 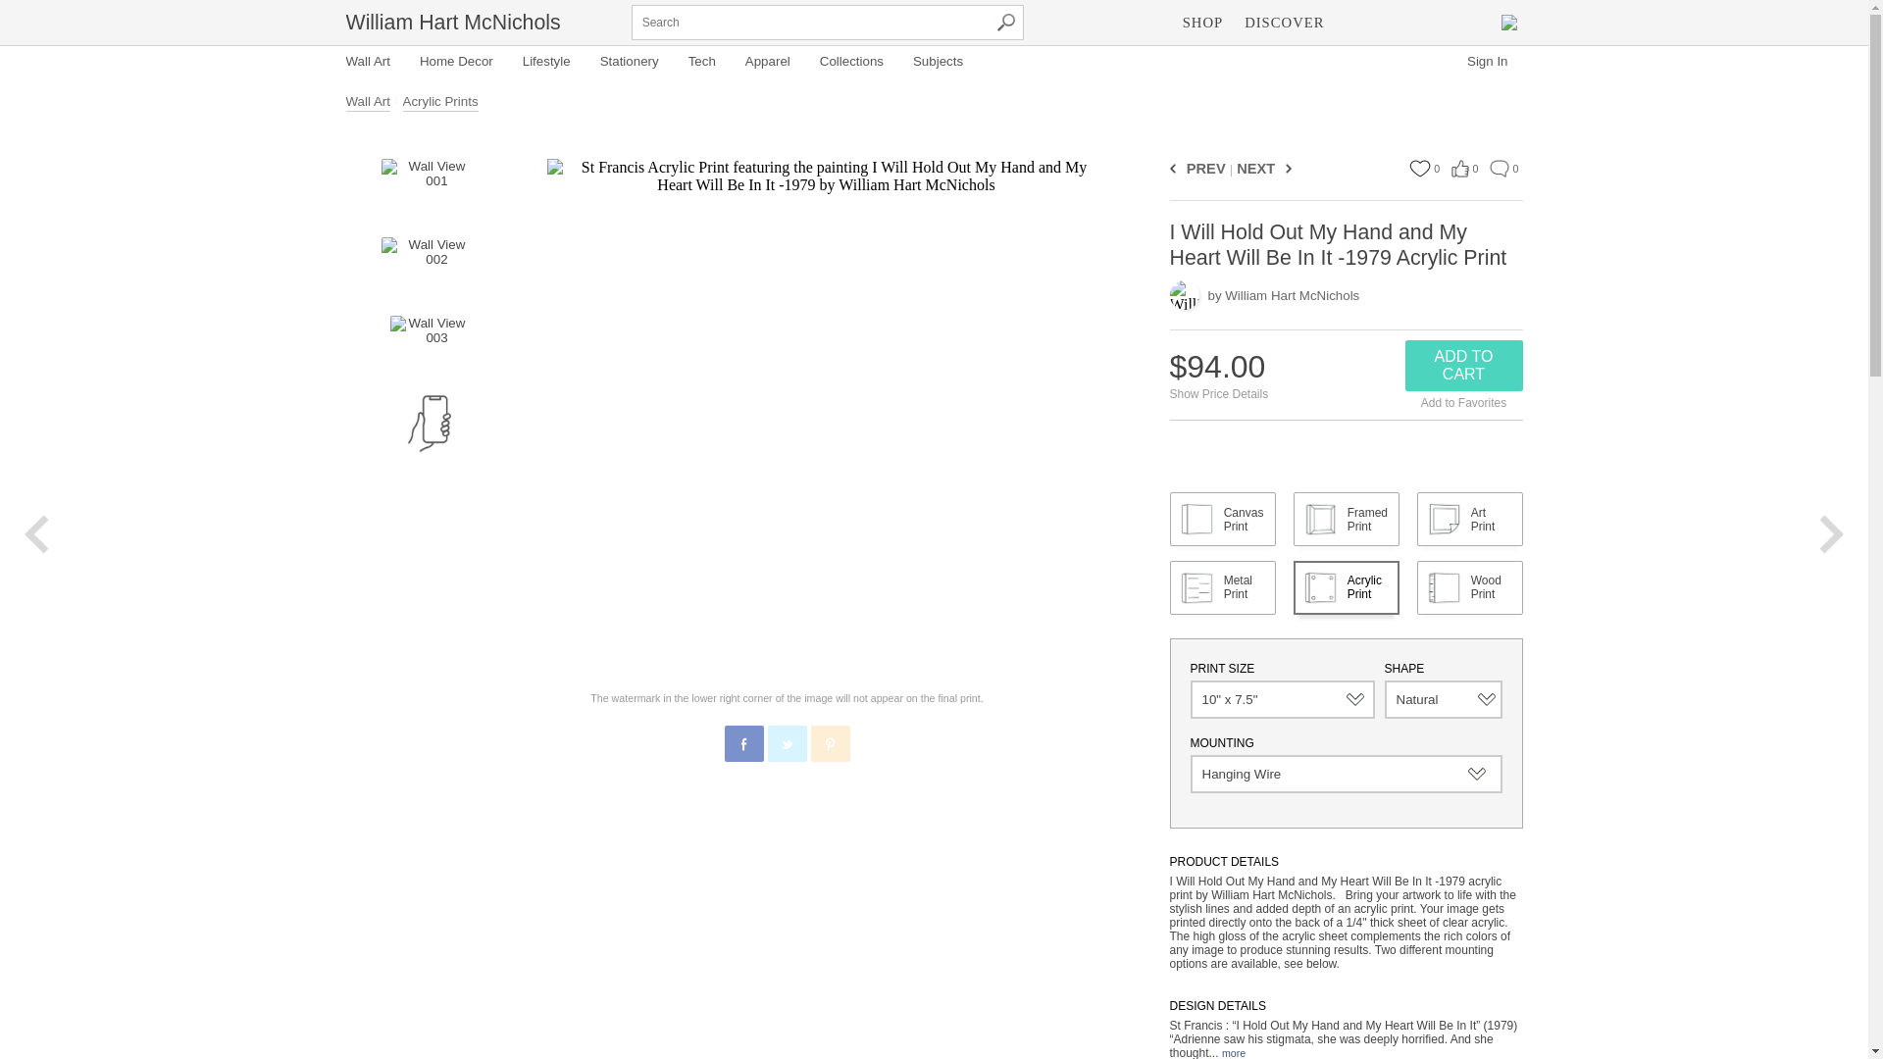 I want to click on Favorite, so click(x=1418, y=169).